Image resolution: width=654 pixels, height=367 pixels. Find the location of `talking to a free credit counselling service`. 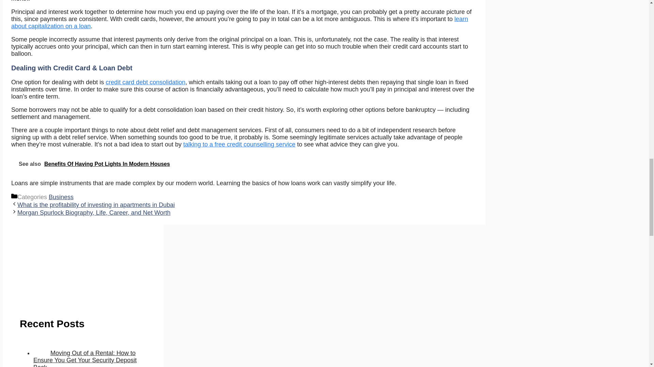

talking to a free credit counselling service is located at coordinates (239, 144).